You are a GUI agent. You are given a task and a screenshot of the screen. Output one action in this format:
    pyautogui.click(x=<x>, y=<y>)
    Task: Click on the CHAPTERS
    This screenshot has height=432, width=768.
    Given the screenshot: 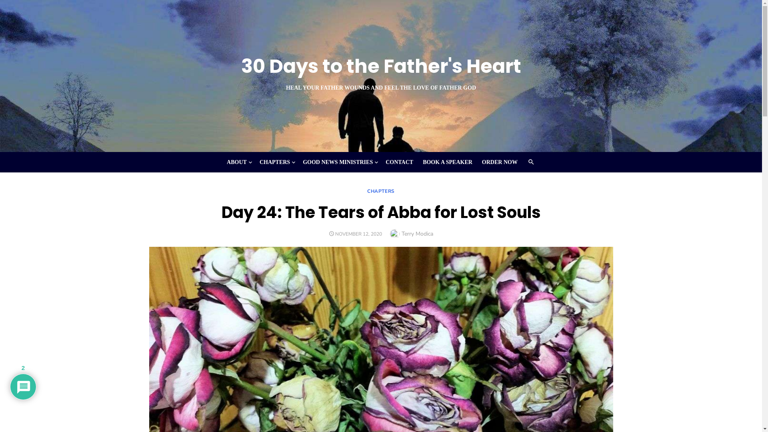 What is the action you would take?
    pyautogui.click(x=381, y=191)
    